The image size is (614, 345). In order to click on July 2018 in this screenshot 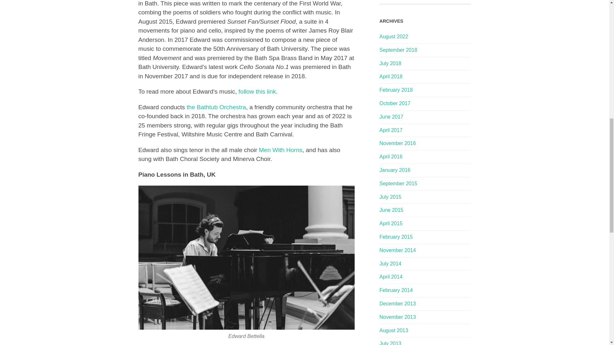, I will do `click(390, 63)`.